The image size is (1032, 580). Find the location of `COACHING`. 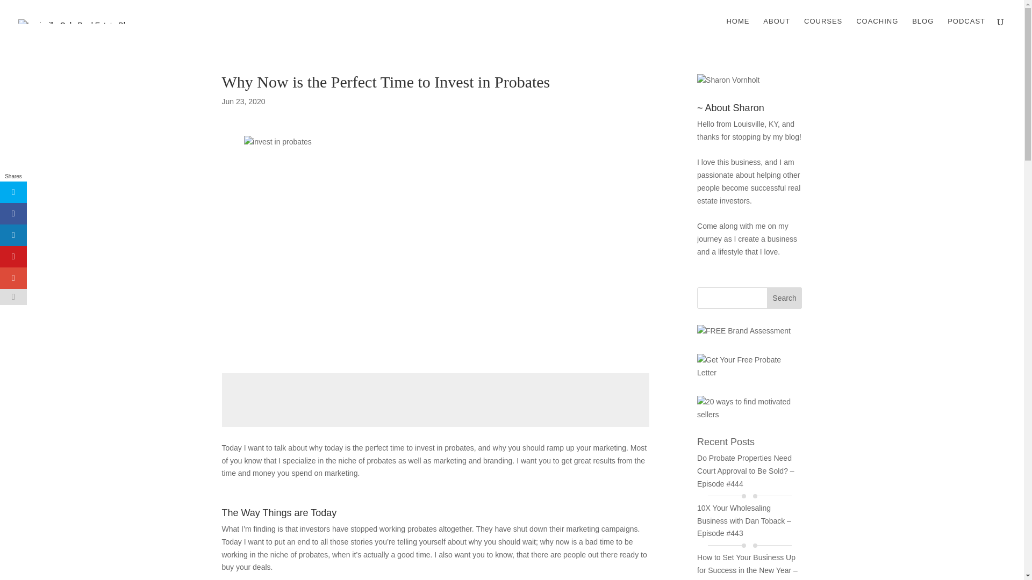

COACHING is located at coordinates (877, 30).